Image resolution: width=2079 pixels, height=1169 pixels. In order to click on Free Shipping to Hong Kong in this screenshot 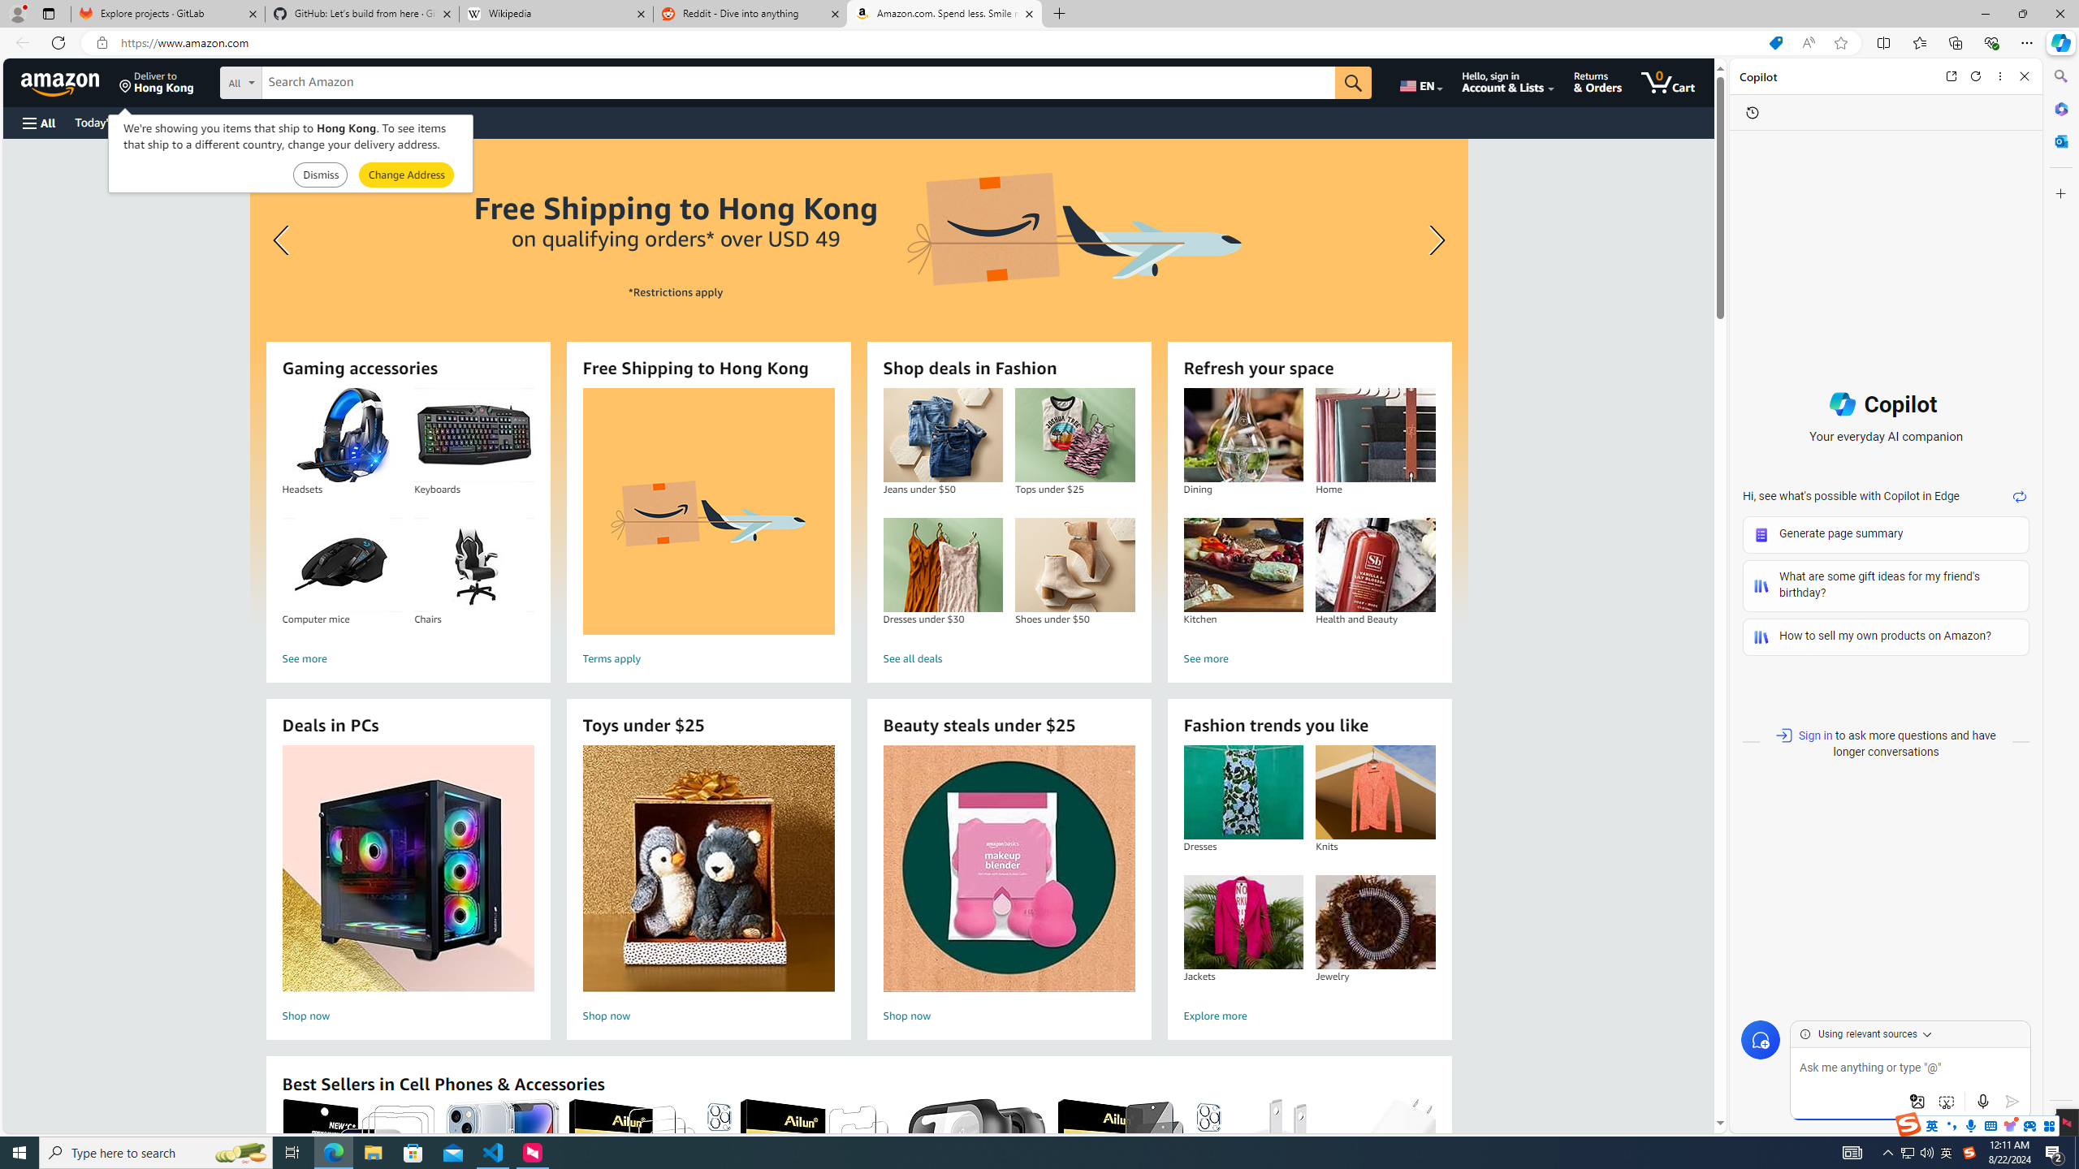, I will do `click(708, 511)`.